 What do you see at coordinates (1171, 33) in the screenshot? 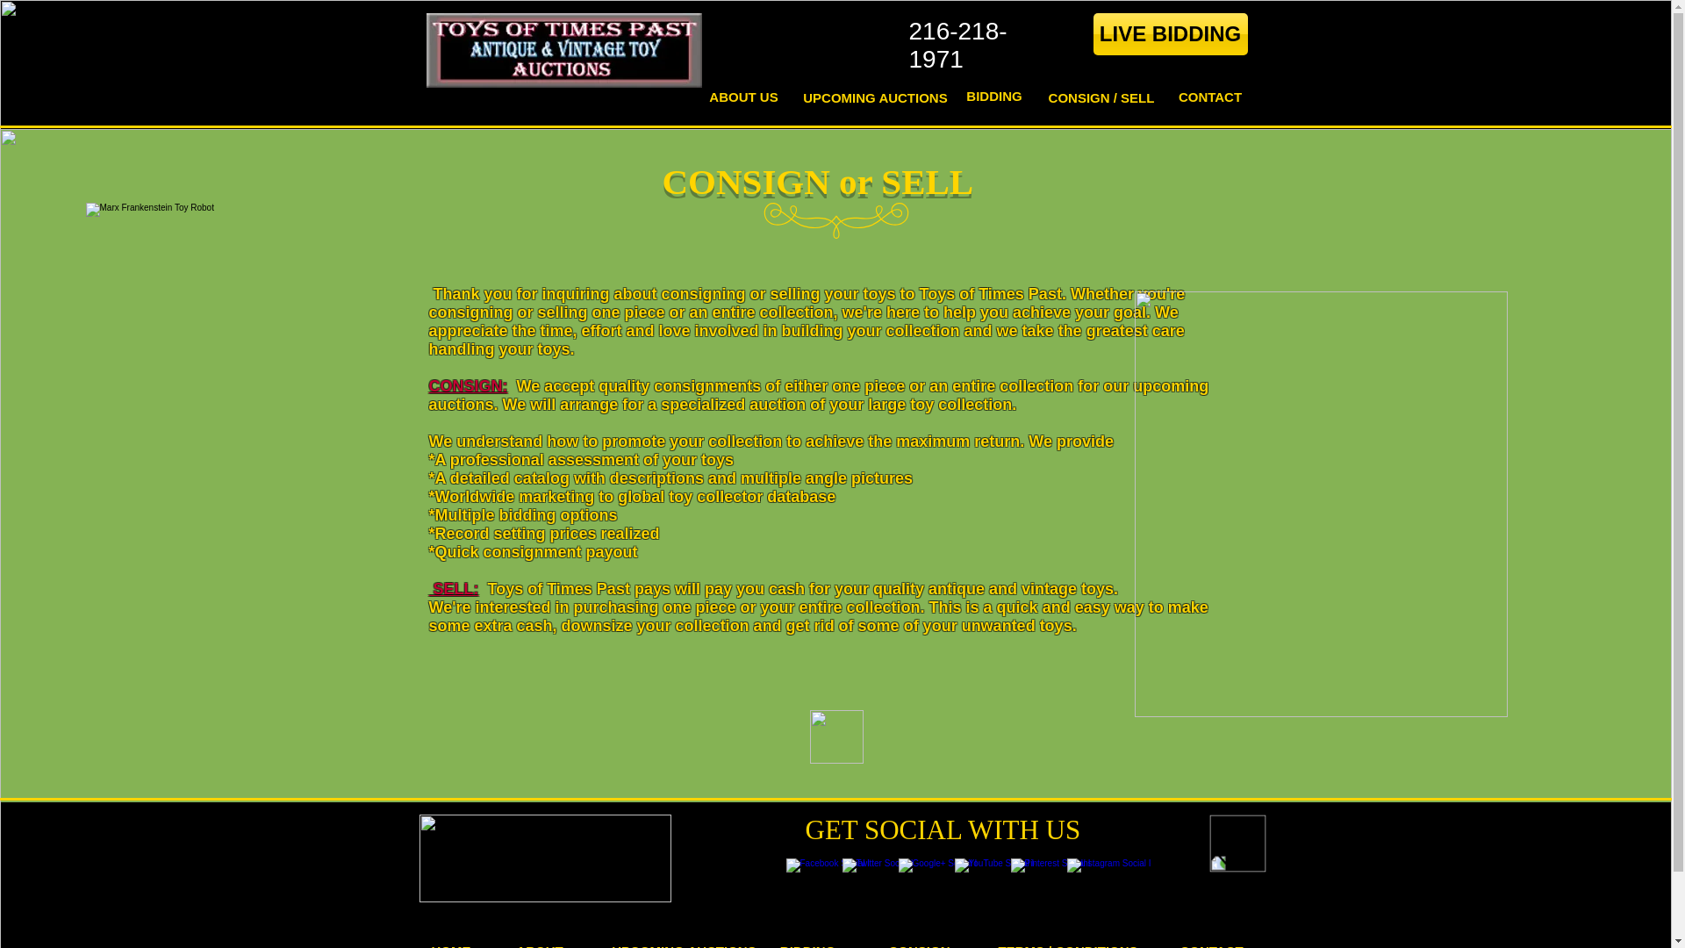
I see `LIVE BIDDING` at bounding box center [1171, 33].